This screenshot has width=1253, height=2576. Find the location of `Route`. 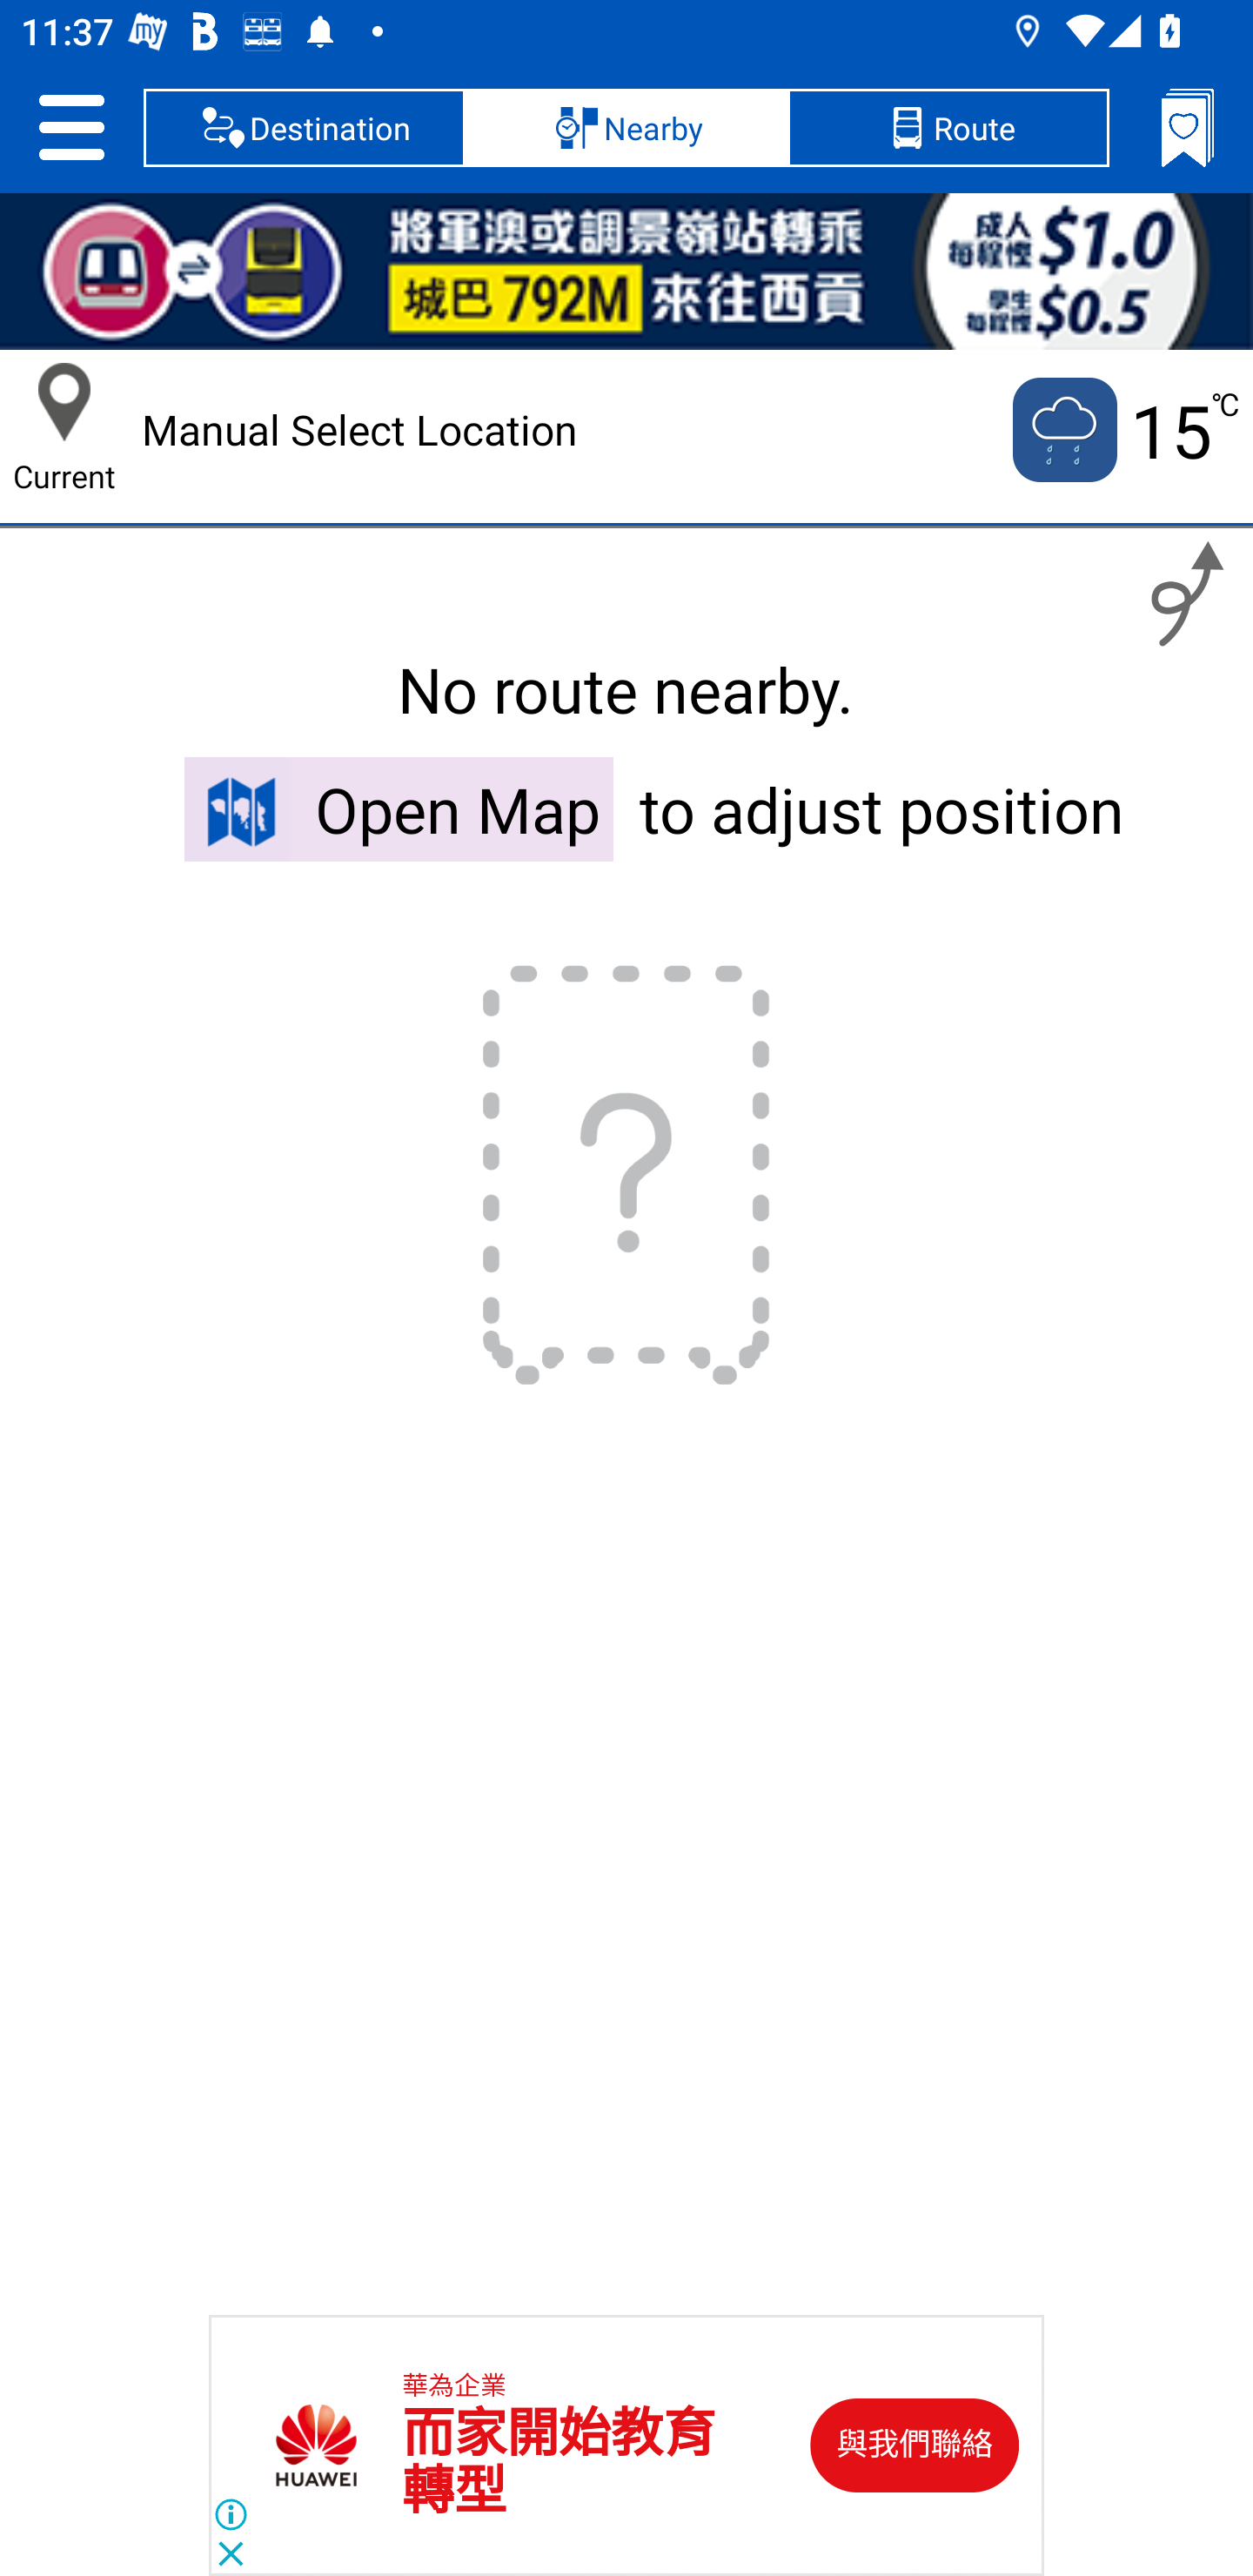

Route is located at coordinates (948, 127).